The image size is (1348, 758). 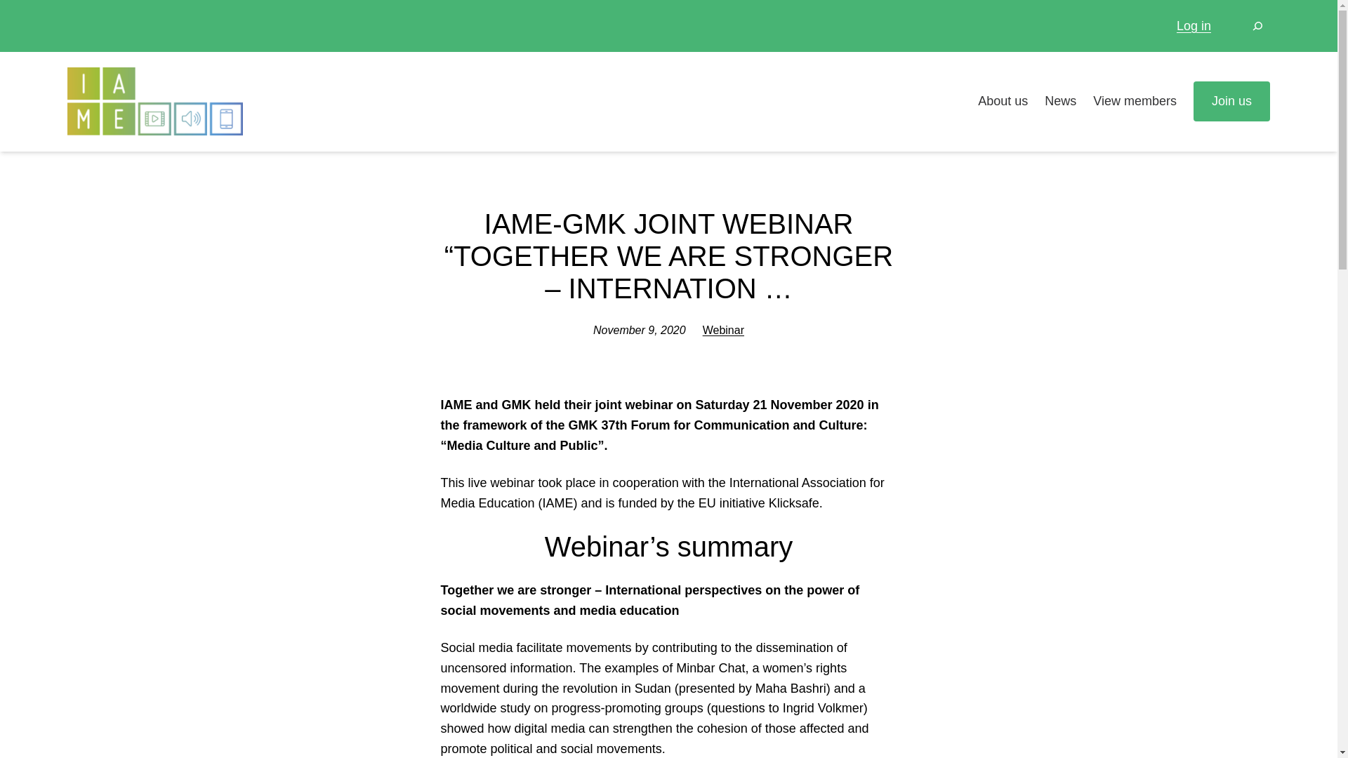 What do you see at coordinates (1231, 101) in the screenshot?
I see `Join us` at bounding box center [1231, 101].